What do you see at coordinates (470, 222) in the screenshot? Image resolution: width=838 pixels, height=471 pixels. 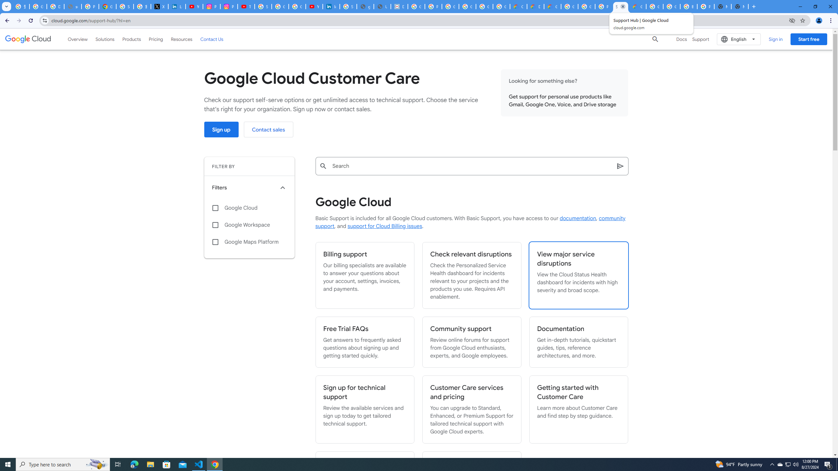 I see `community support` at bounding box center [470, 222].